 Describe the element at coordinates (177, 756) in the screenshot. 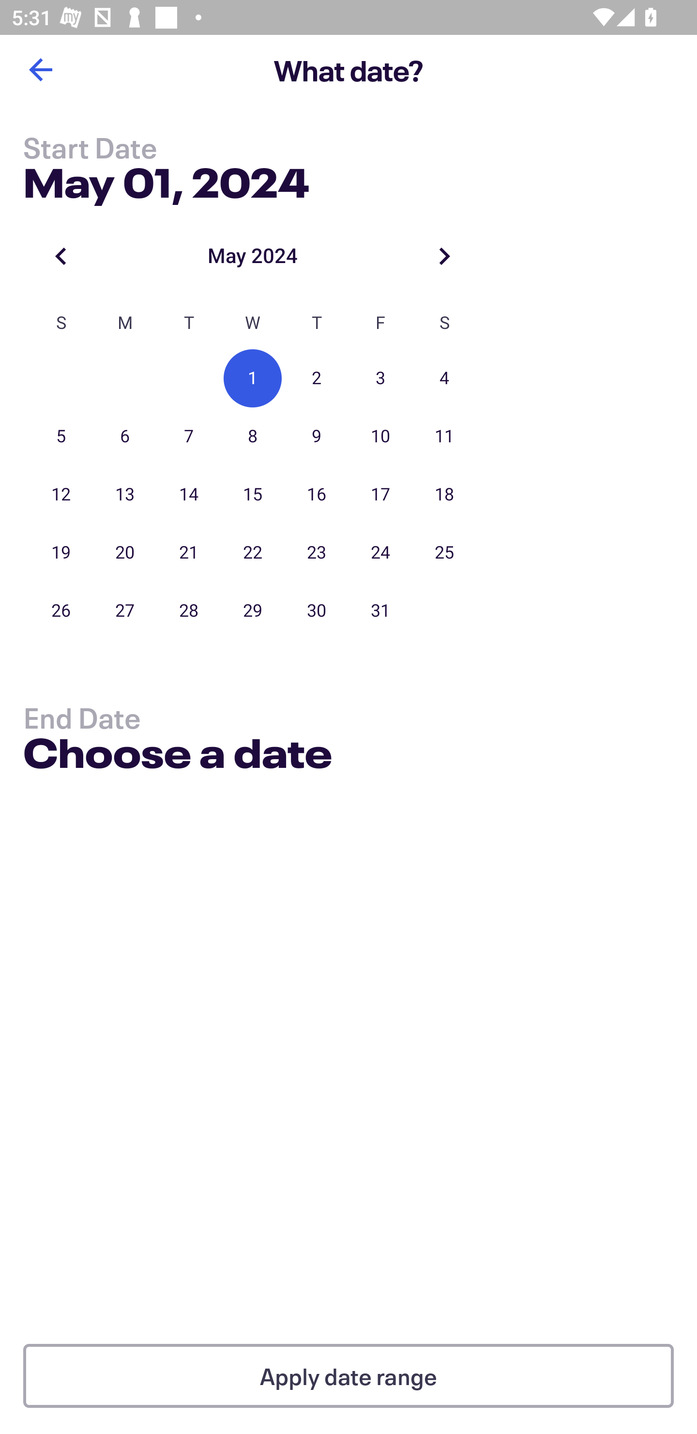

I see `Choose a date` at that location.